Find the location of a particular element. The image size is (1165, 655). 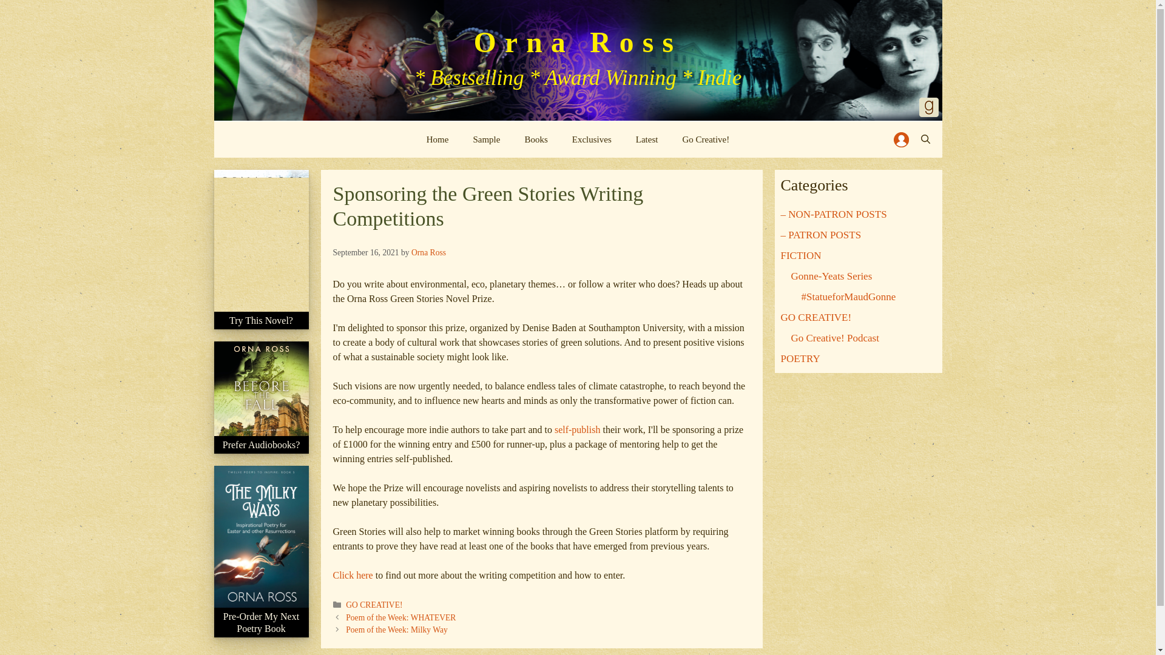

Exclusives is located at coordinates (592, 139).